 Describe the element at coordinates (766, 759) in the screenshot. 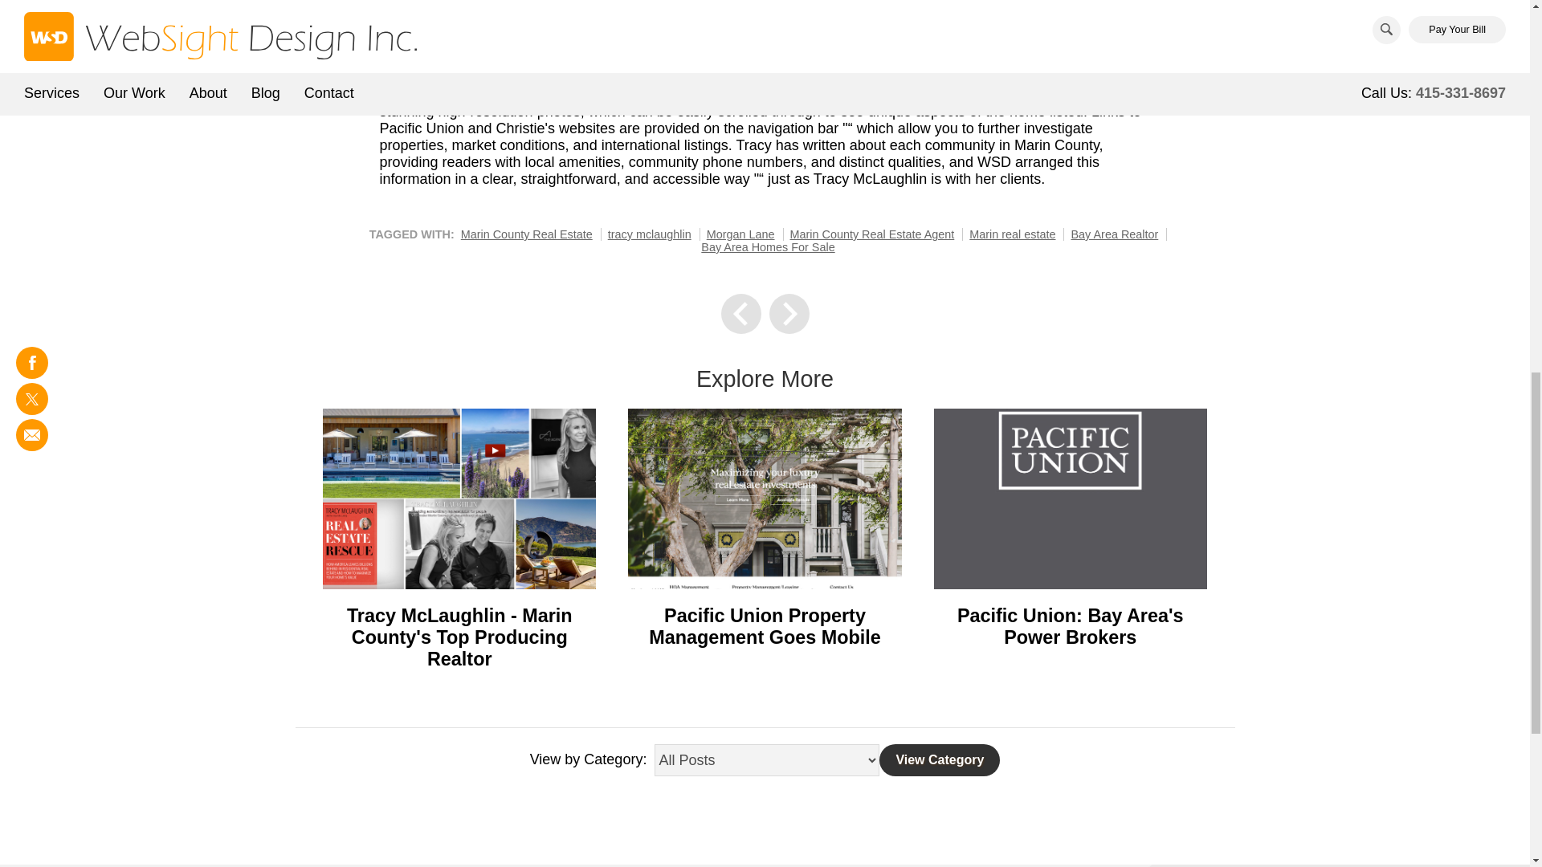

I see `Blog Post Categories` at that location.